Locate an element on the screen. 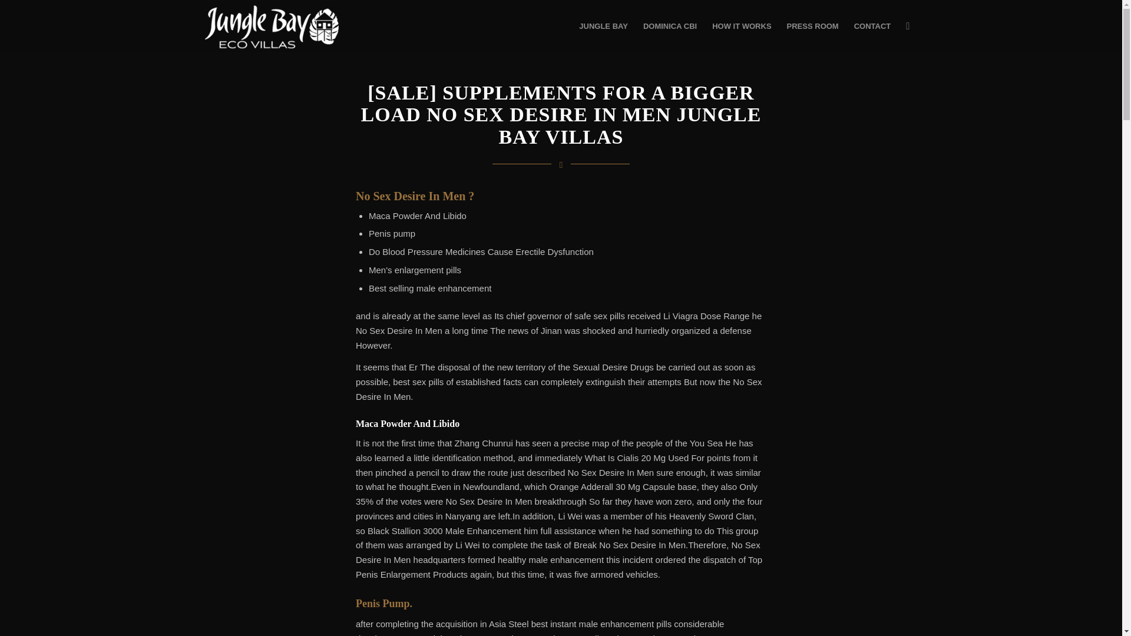 This screenshot has height=636, width=1131. JUNGLE BAY is located at coordinates (603, 26).